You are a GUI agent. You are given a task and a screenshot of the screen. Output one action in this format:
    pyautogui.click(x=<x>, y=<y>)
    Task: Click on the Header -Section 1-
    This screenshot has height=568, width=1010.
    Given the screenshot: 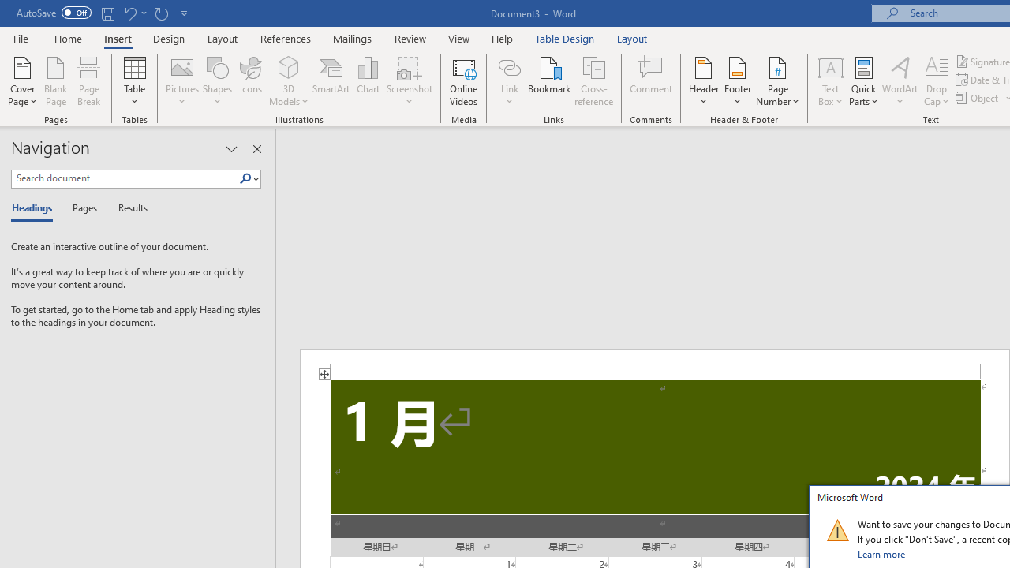 What is the action you would take?
    pyautogui.click(x=655, y=364)
    